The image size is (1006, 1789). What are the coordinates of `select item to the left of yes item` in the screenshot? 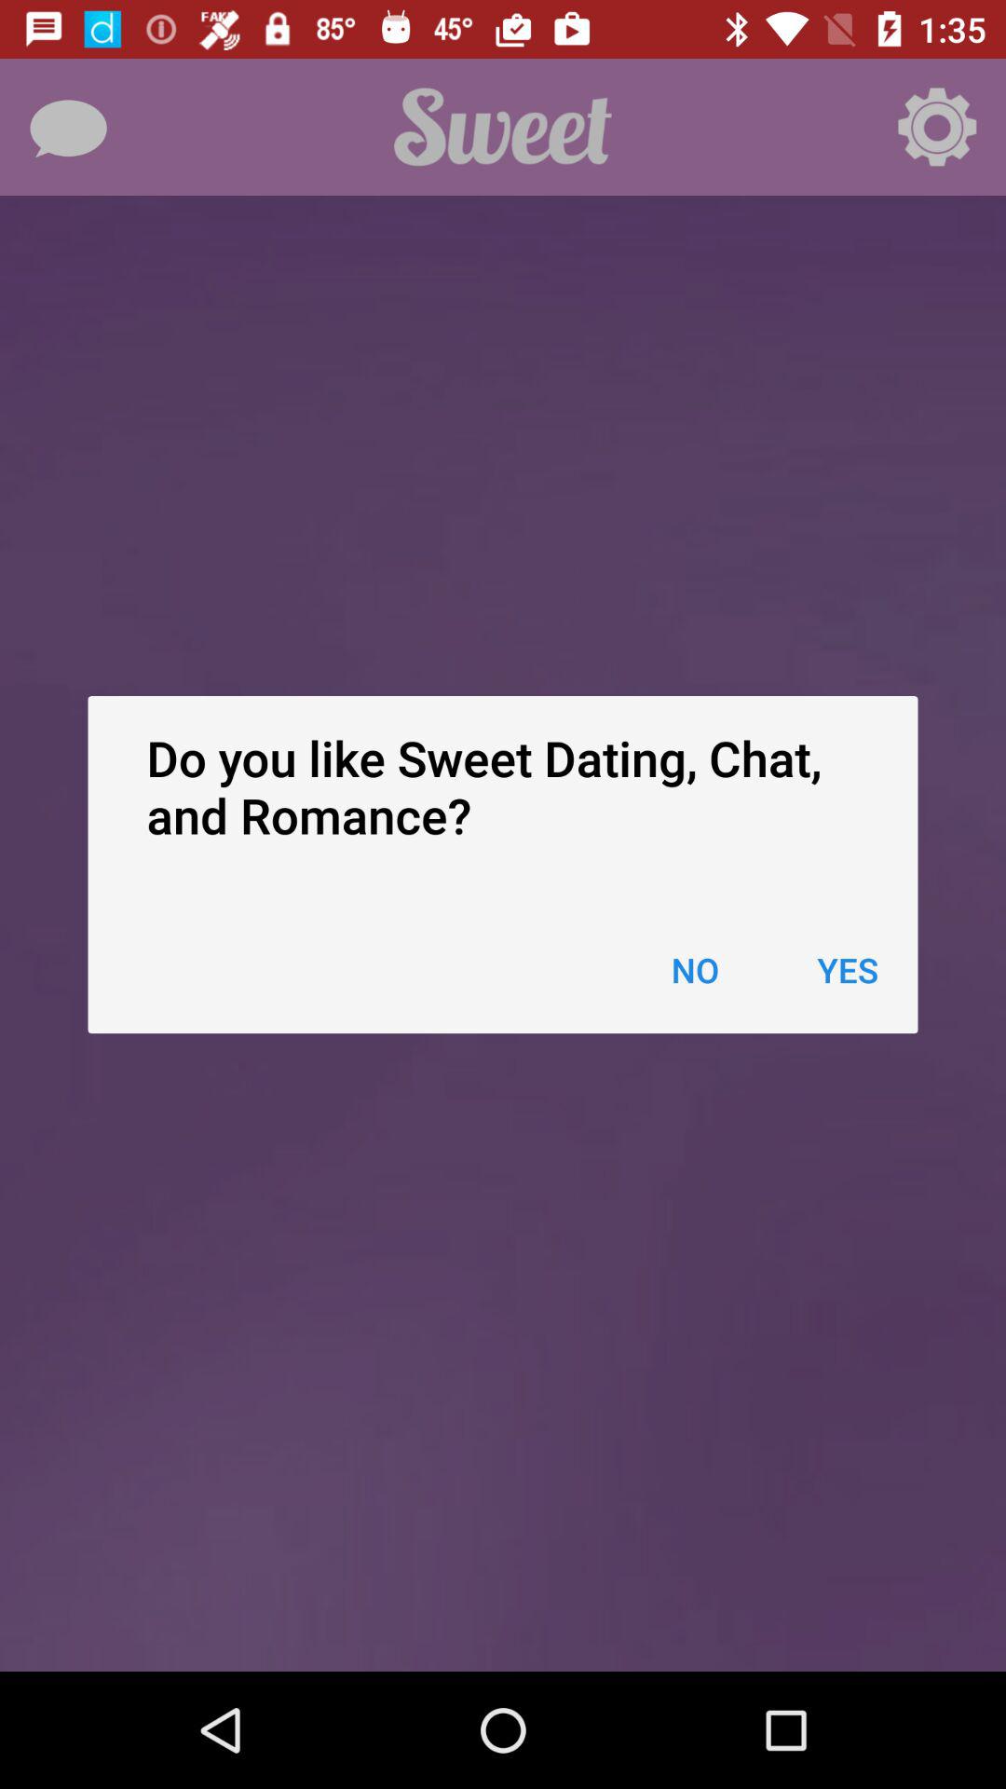 It's located at (695, 969).